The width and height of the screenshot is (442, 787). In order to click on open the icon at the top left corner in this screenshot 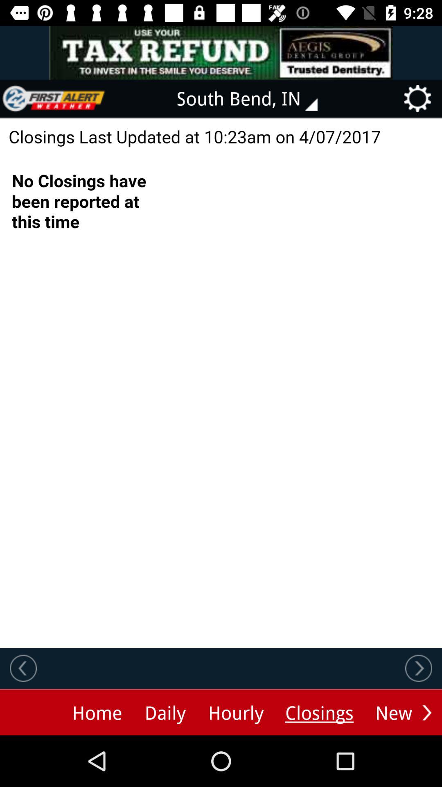, I will do `click(54, 98)`.